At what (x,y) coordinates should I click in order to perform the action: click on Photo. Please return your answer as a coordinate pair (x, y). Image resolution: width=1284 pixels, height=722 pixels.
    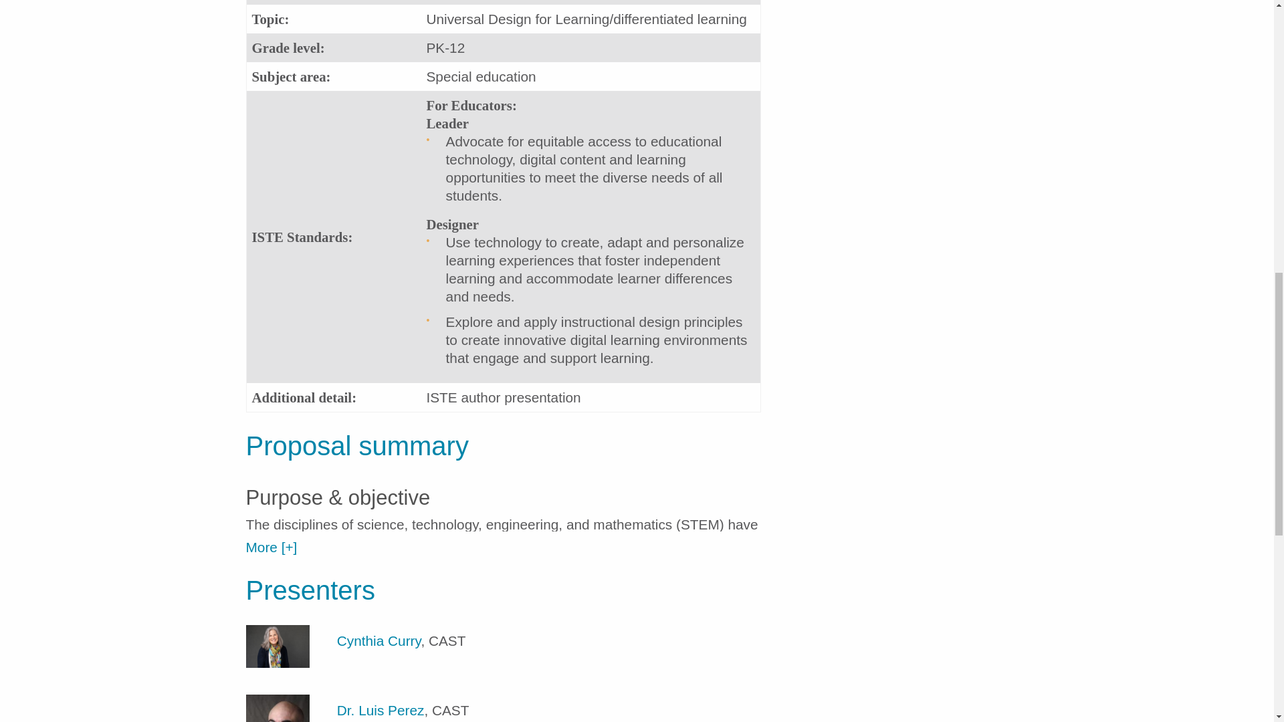
    Looking at the image, I should click on (278, 646).